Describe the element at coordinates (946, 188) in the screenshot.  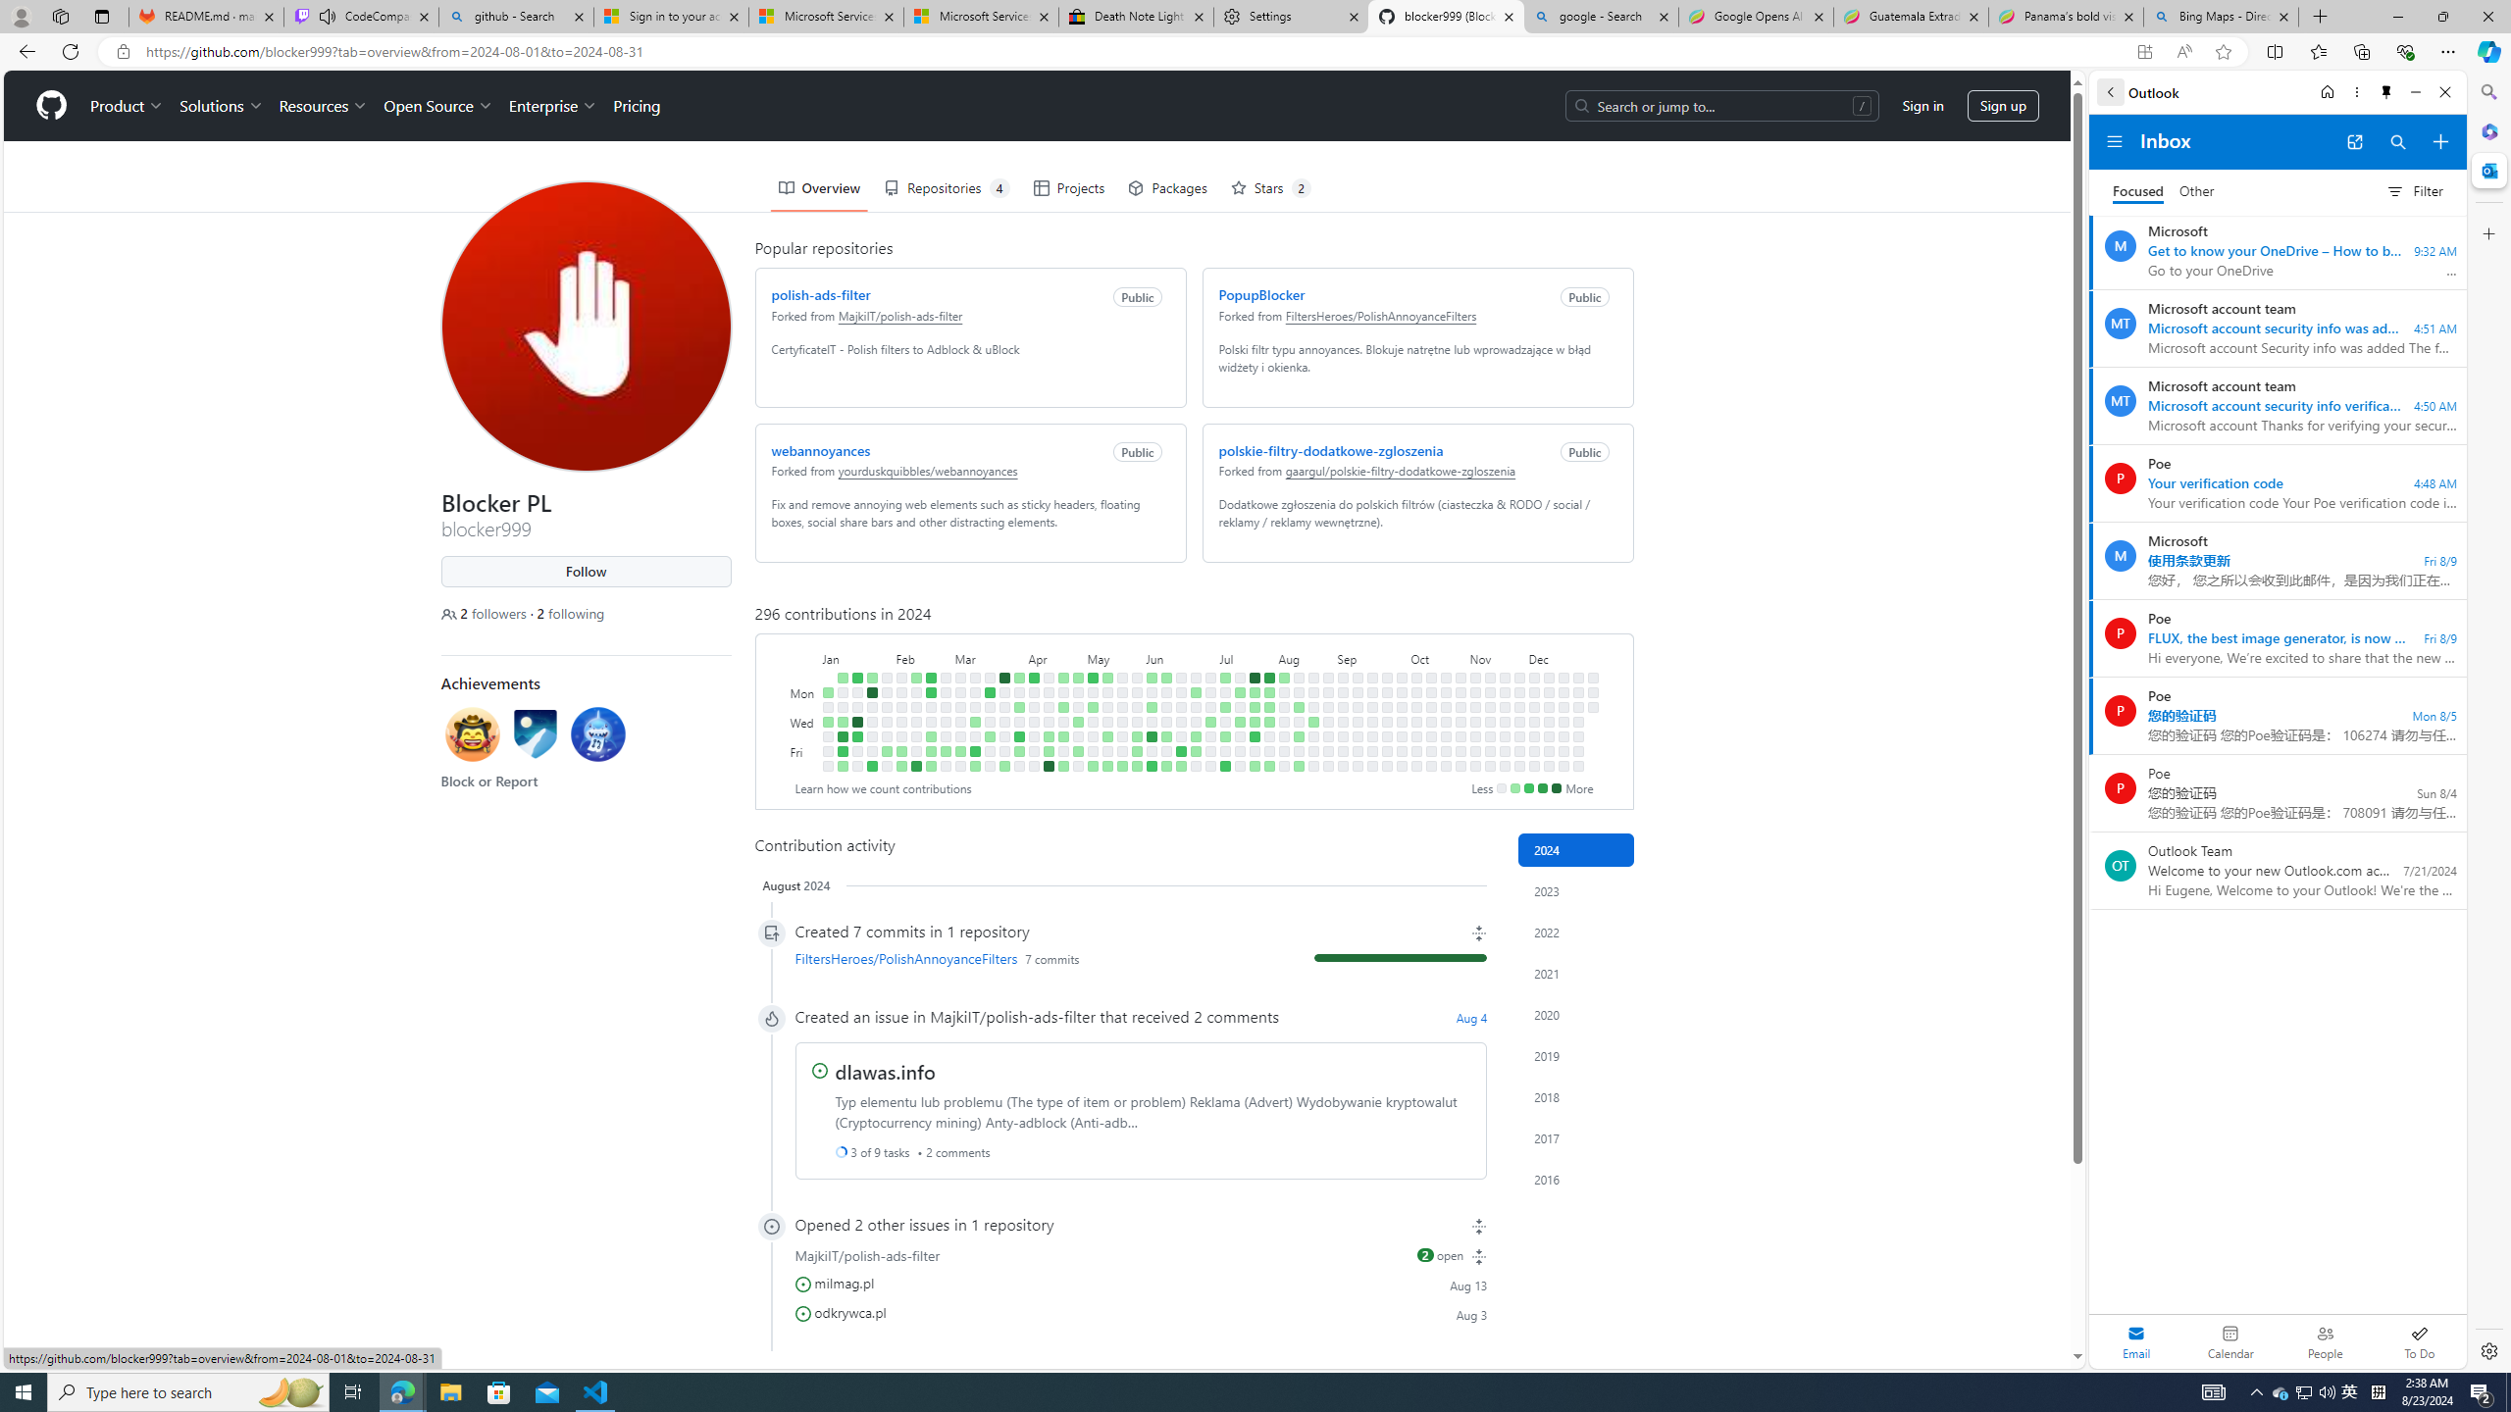
I see `Repositories 4` at that location.